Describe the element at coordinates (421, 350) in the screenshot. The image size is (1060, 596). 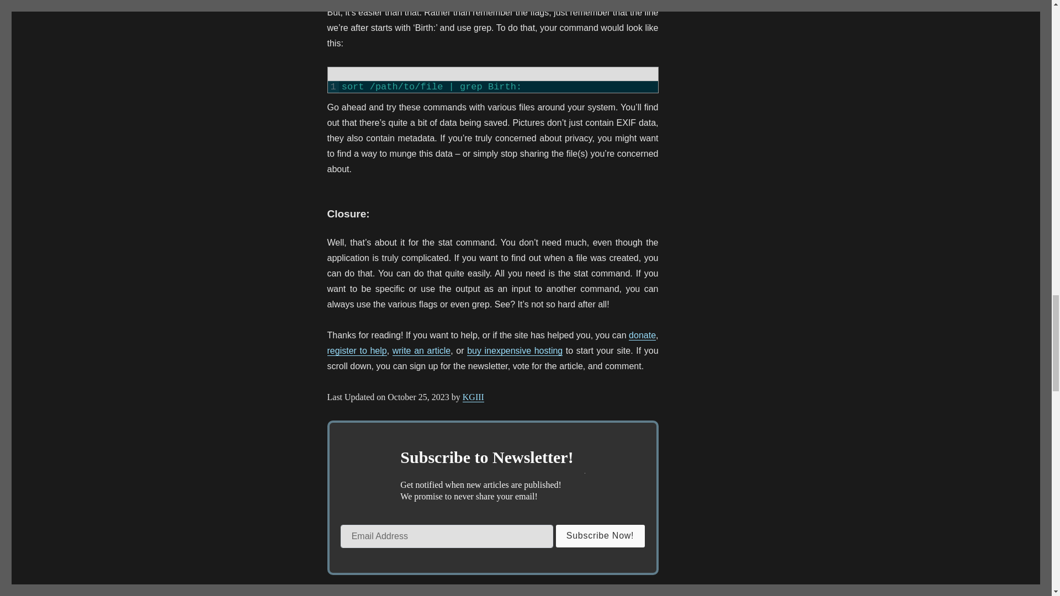
I see `write an article` at that location.